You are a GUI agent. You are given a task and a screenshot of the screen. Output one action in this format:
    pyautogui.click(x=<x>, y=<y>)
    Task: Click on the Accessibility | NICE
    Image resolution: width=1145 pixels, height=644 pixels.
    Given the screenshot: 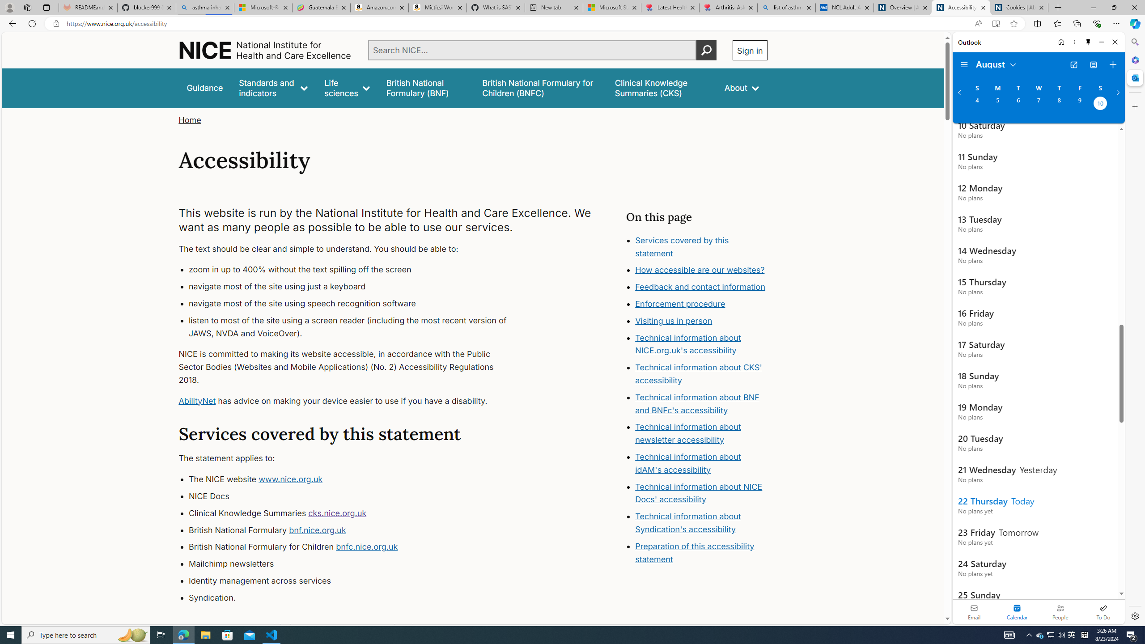 What is the action you would take?
    pyautogui.click(x=961, y=8)
    